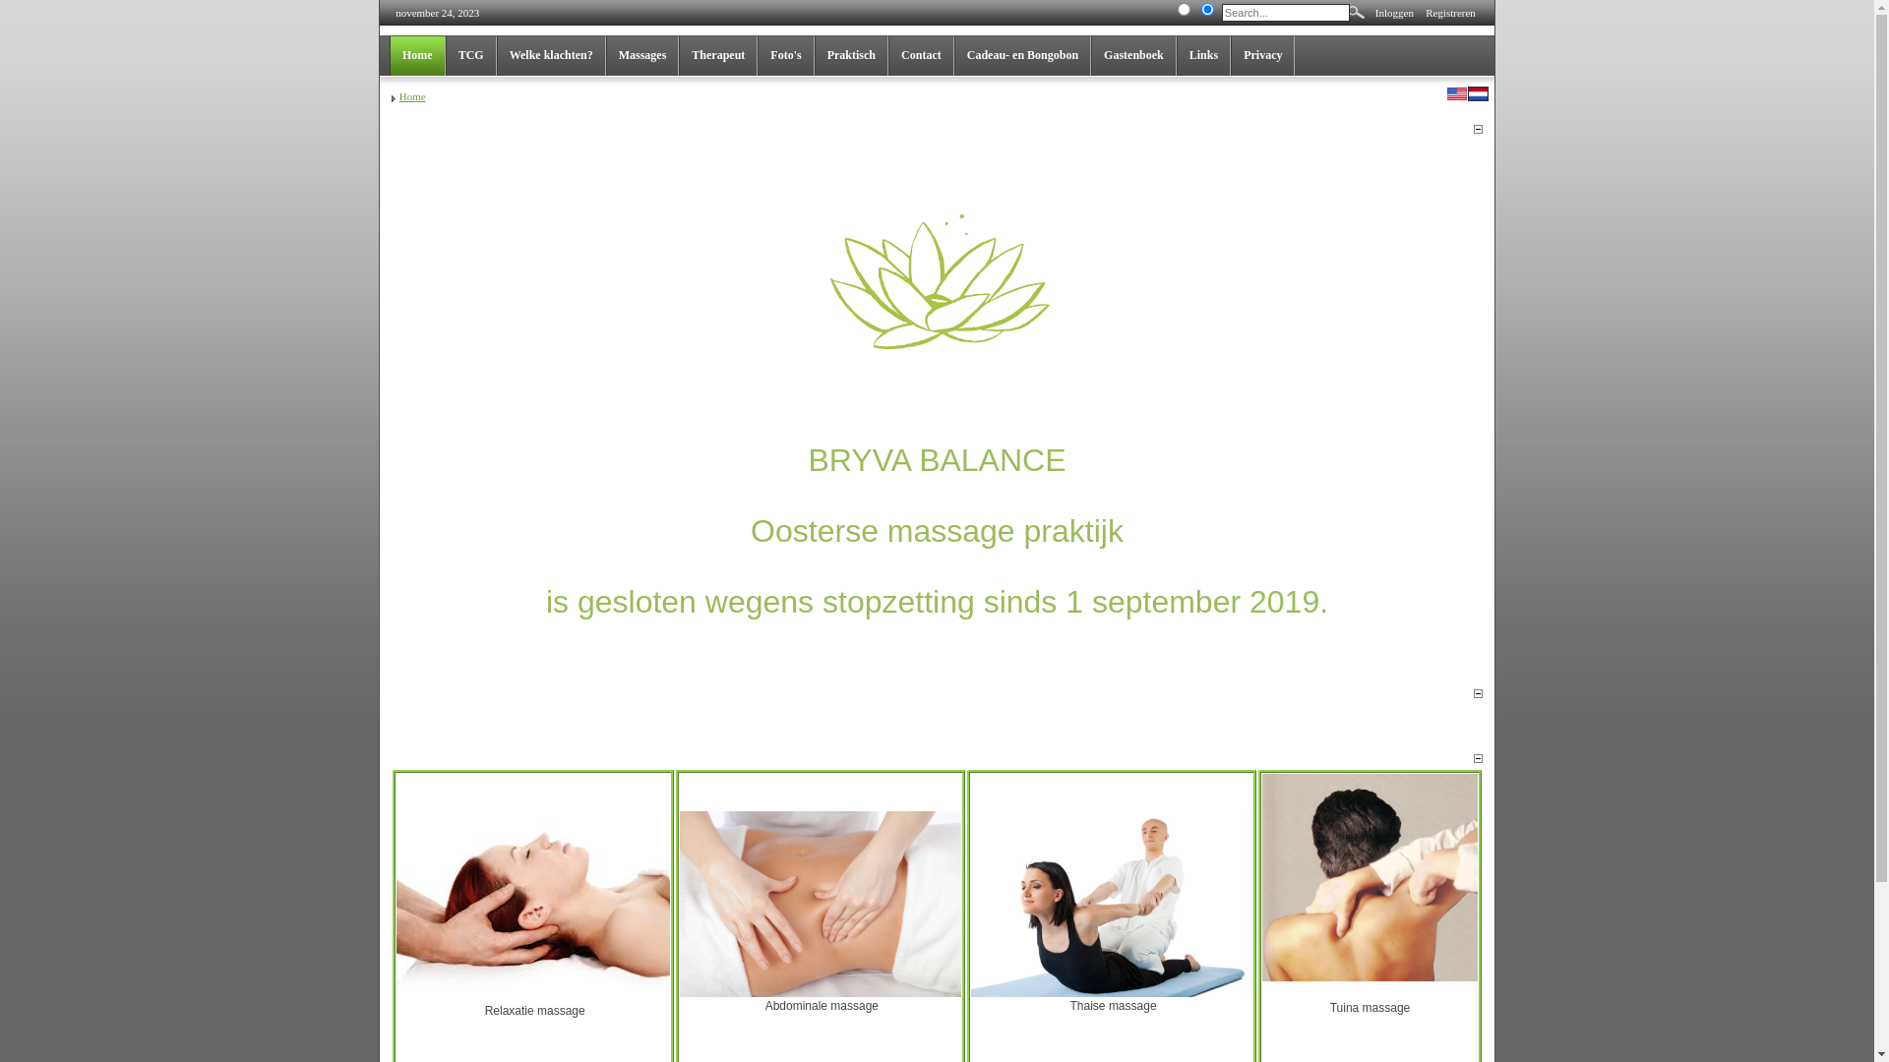  Describe the element at coordinates (1478, 755) in the screenshot. I see `Minimaliseren` at that location.